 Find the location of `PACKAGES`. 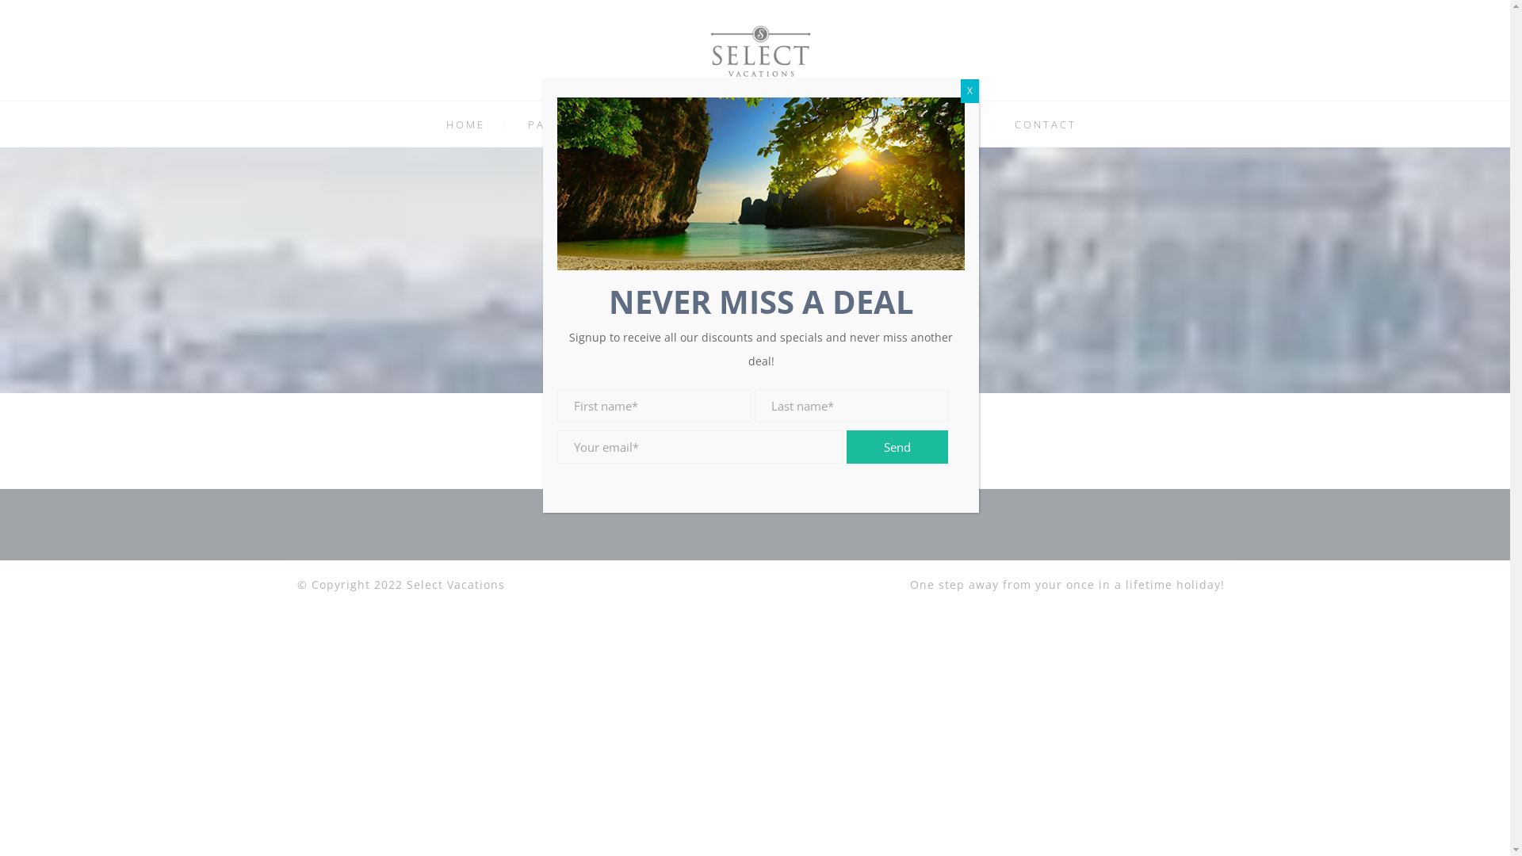

PACKAGES is located at coordinates (563, 124).